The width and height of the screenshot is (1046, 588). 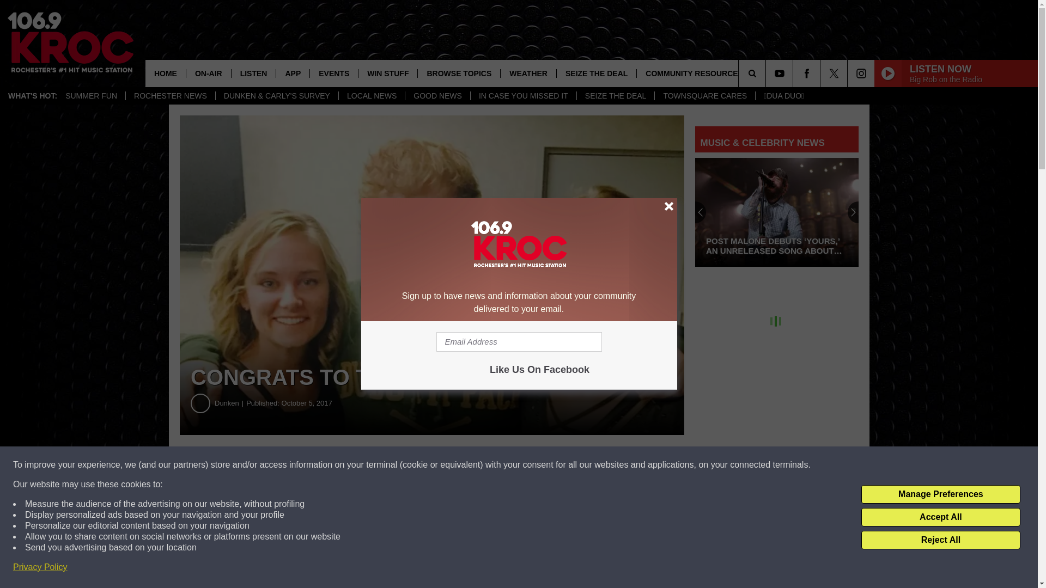 I want to click on GOOD NEWS, so click(x=437, y=96).